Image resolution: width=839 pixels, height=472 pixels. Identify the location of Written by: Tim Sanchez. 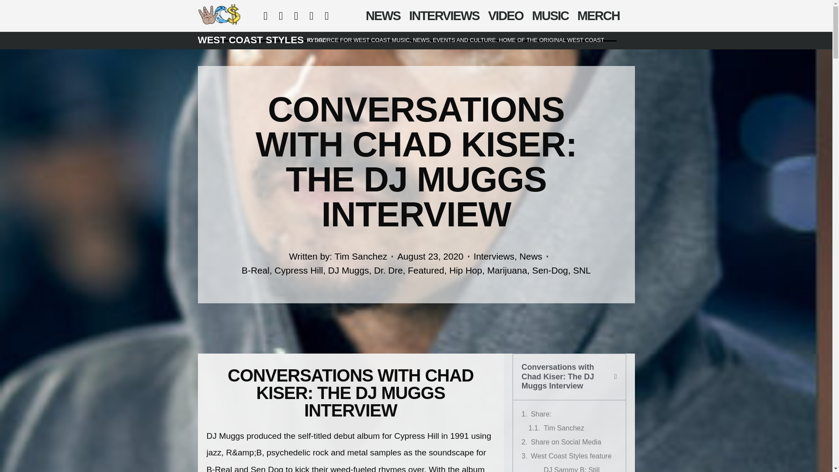
(337, 256).